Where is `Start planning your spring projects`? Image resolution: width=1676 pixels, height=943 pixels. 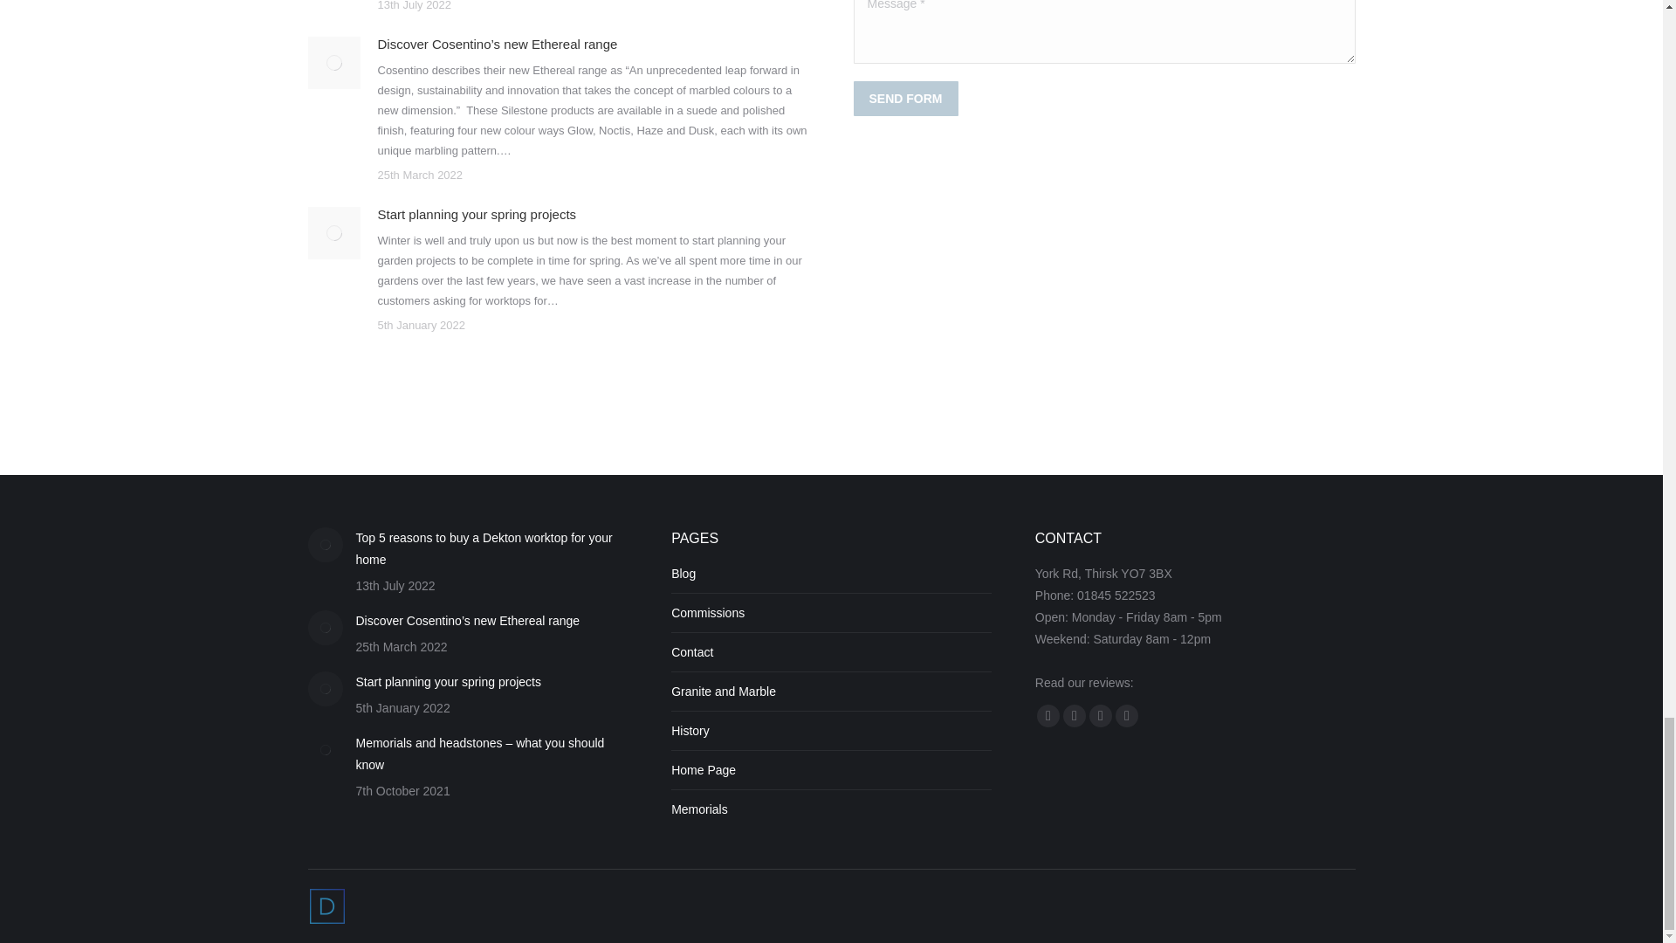
Start planning your spring projects is located at coordinates (449, 681).